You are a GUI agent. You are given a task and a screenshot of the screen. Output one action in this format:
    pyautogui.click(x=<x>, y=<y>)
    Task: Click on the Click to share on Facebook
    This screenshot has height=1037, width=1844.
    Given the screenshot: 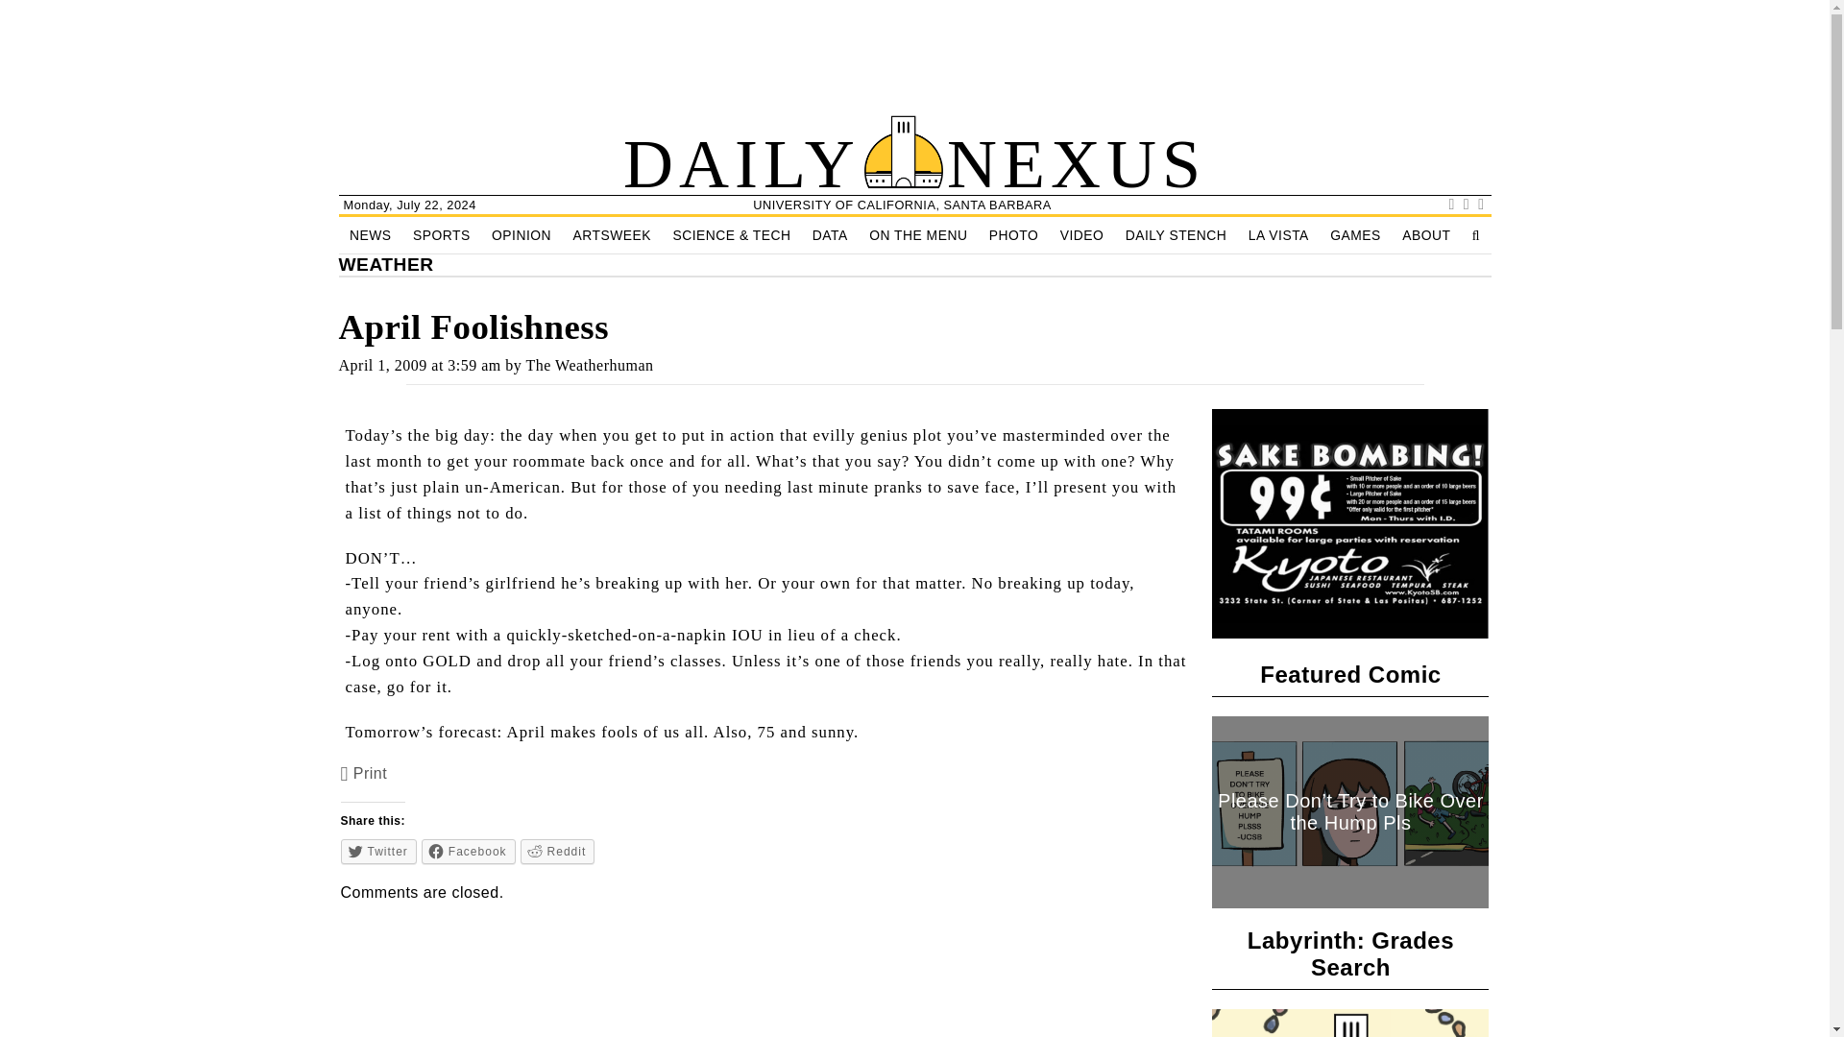 What is the action you would take?
    pyautogui.click(x=469, y=851)
    